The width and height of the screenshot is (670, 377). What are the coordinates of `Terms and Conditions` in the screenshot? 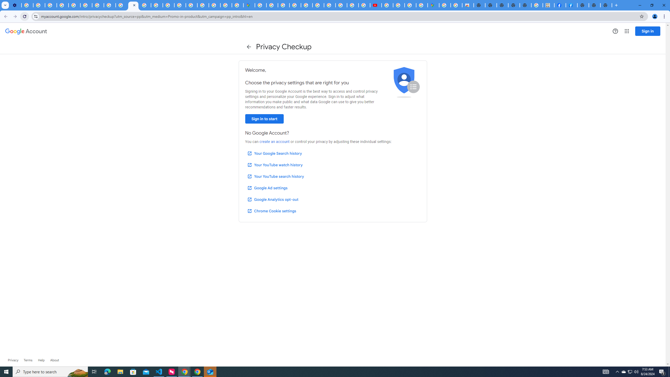 It's located at (307, 5).